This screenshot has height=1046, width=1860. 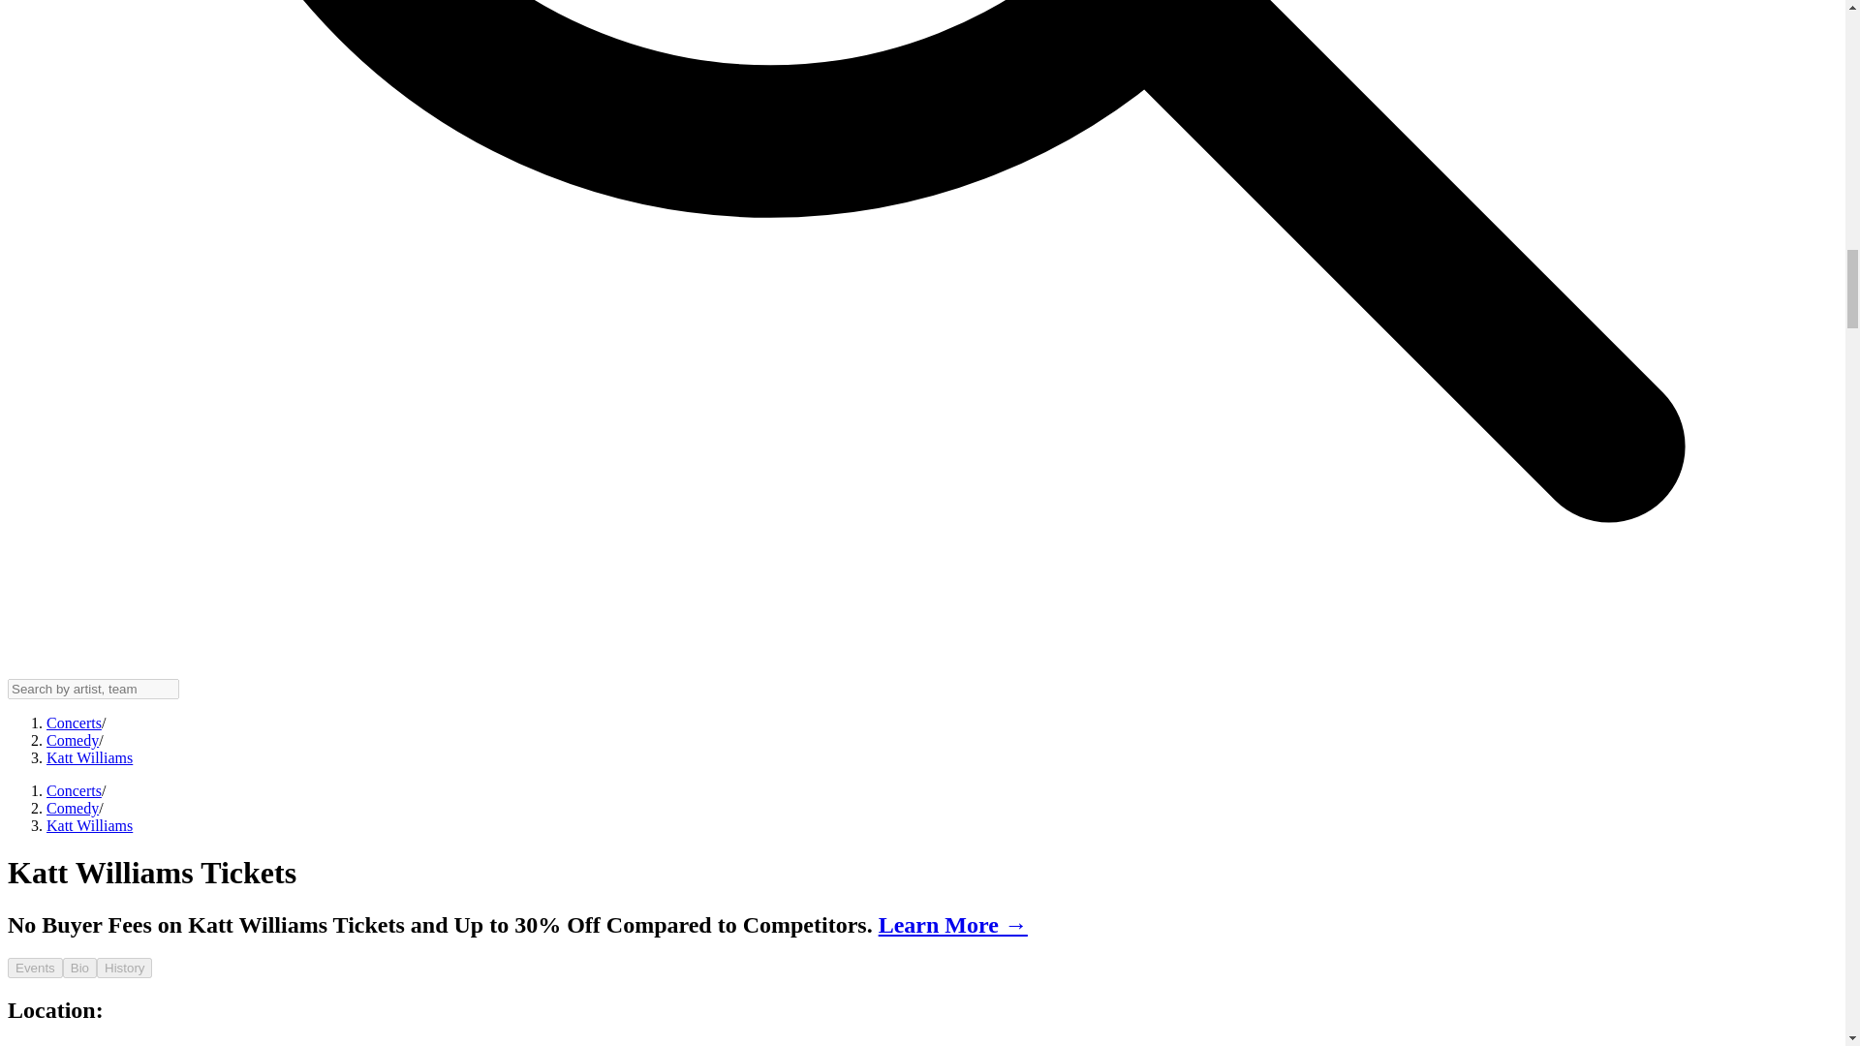 What do you see at coordinates (35, 968) in the screenshot?
I see `Events` at bounding box center [35, 968].